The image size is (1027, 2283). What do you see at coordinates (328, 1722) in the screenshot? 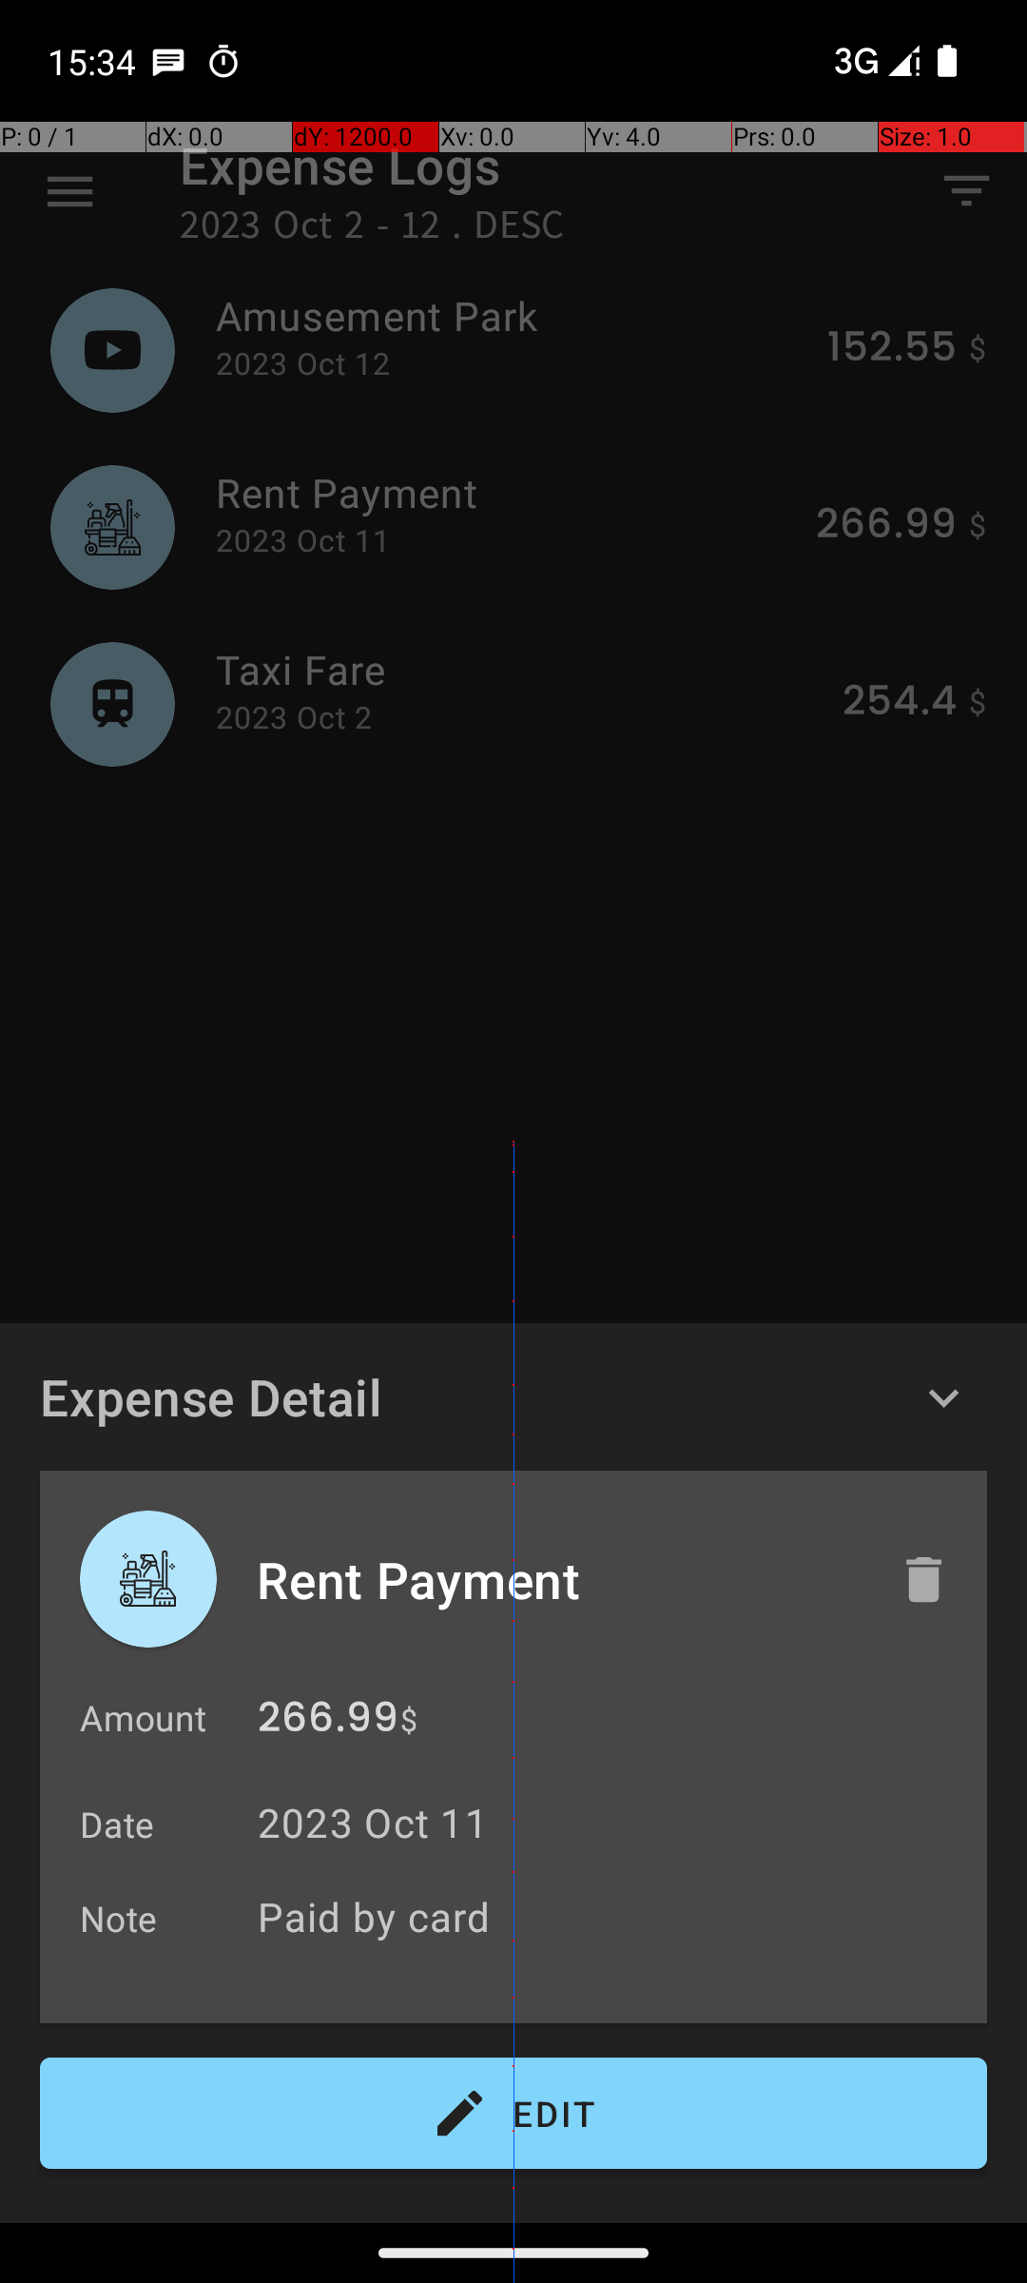
I see `266.99` at bounding box center [328, 1722].